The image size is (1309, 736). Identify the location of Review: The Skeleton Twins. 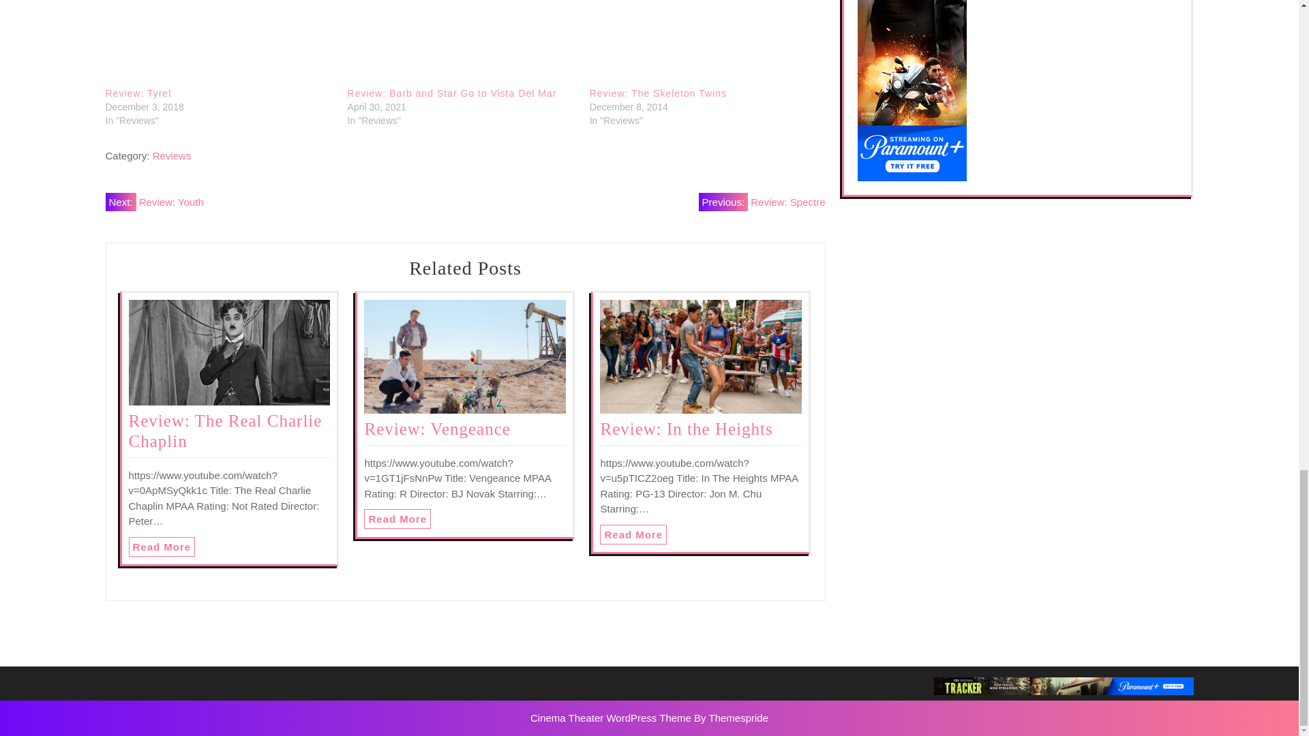
(704, 44).